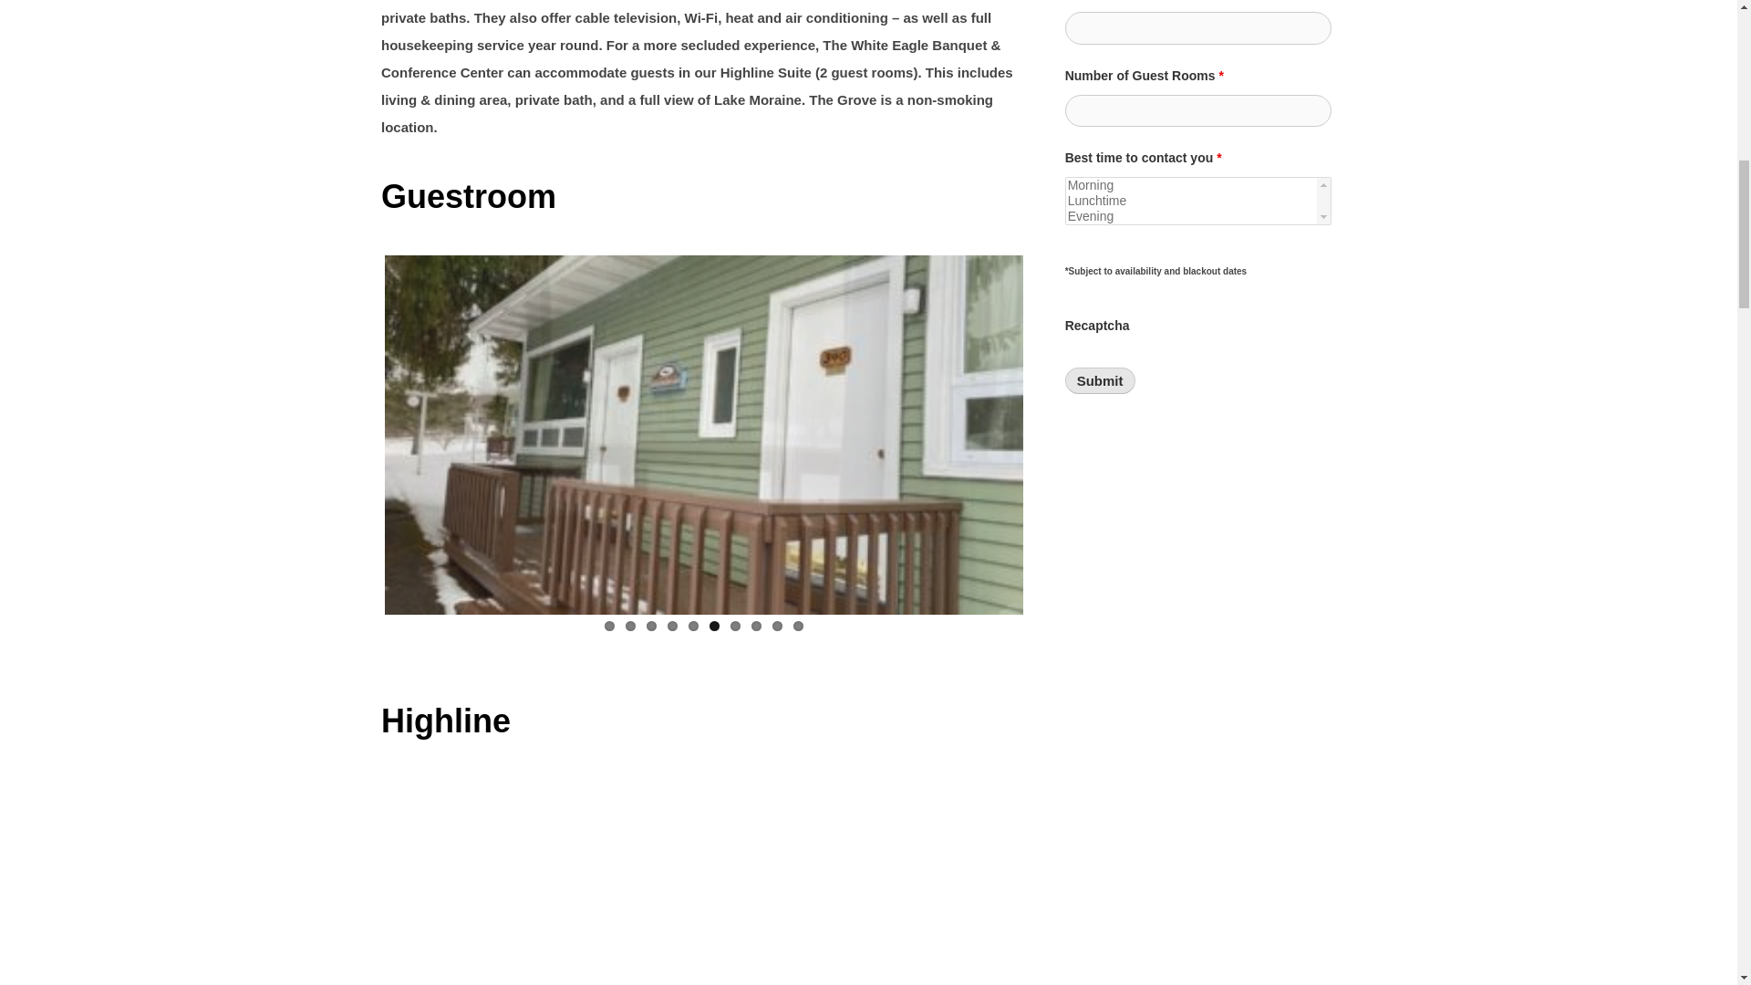  I want to click on 4, so click(672, 626).